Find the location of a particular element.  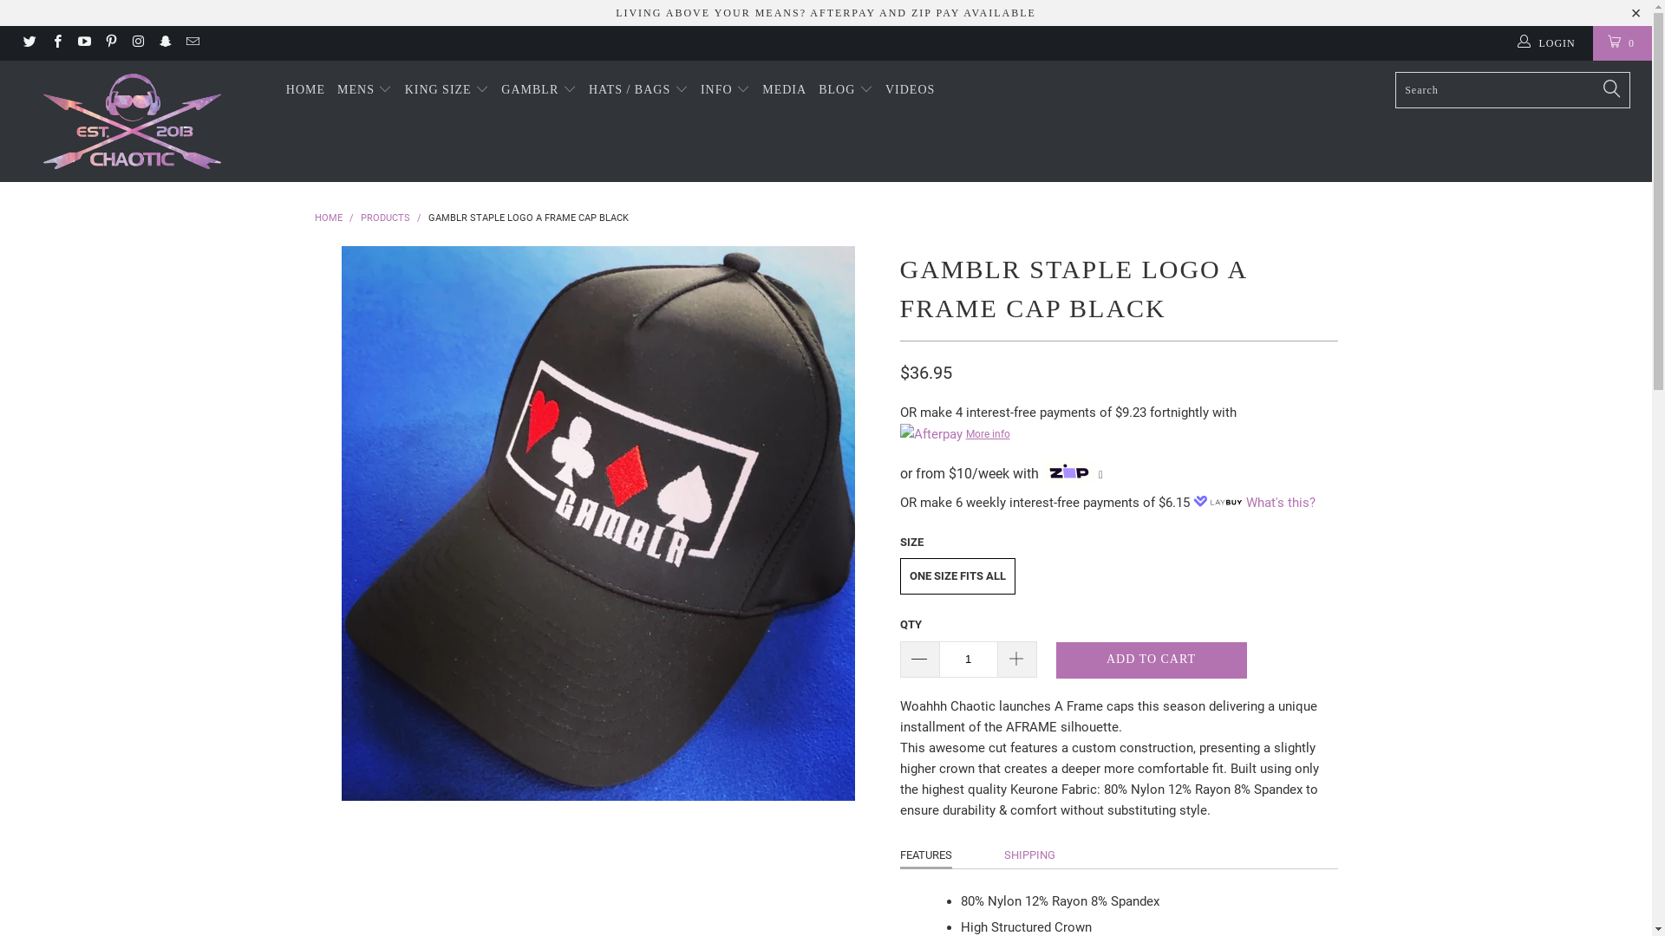

MEDIA is located at coordinates (784, 90).